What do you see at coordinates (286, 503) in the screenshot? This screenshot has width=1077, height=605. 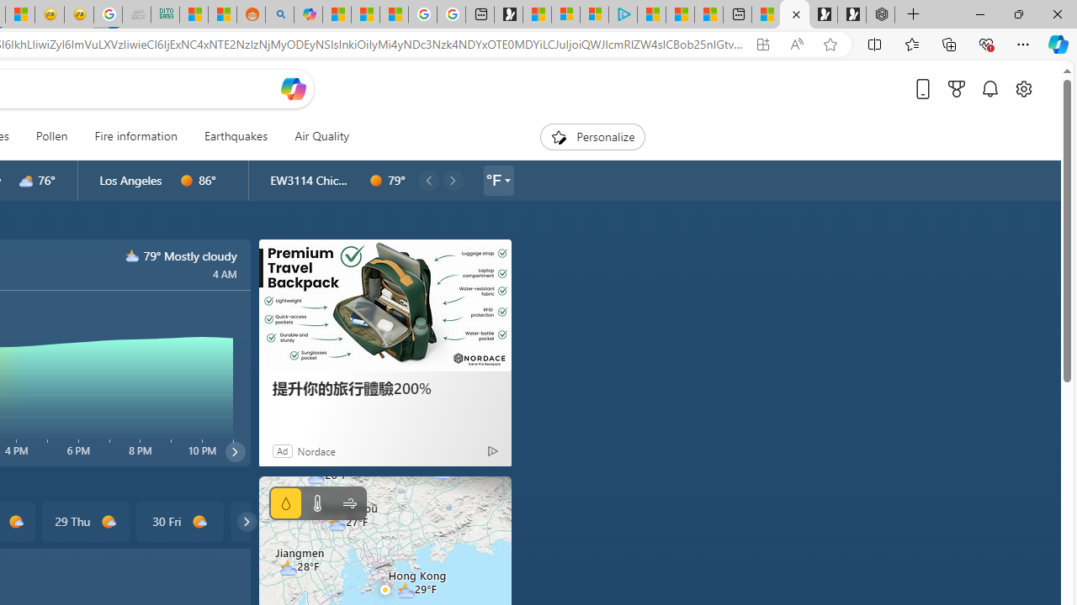 I see `Precipitation` at bounding box center [286, 503].